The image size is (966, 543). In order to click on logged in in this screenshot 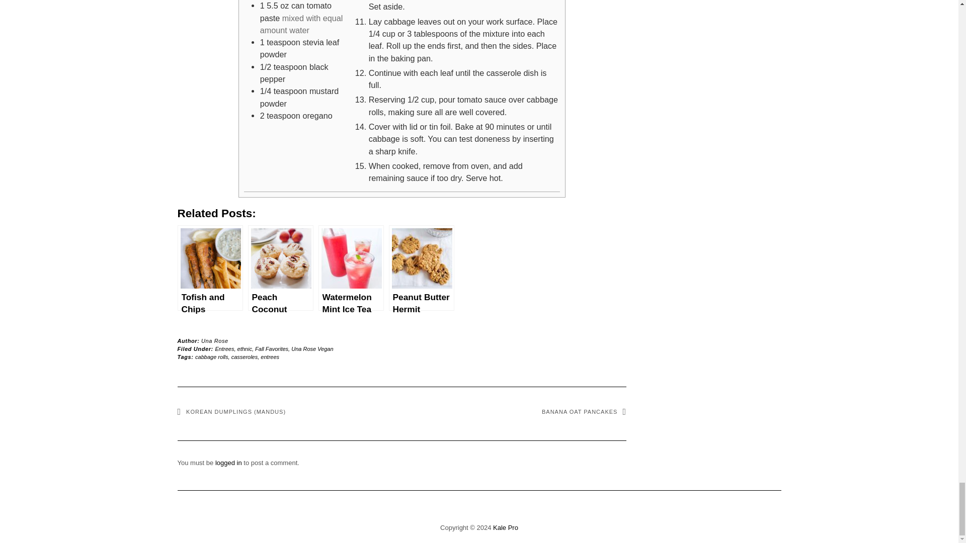, I will do `click(228, 463)`.